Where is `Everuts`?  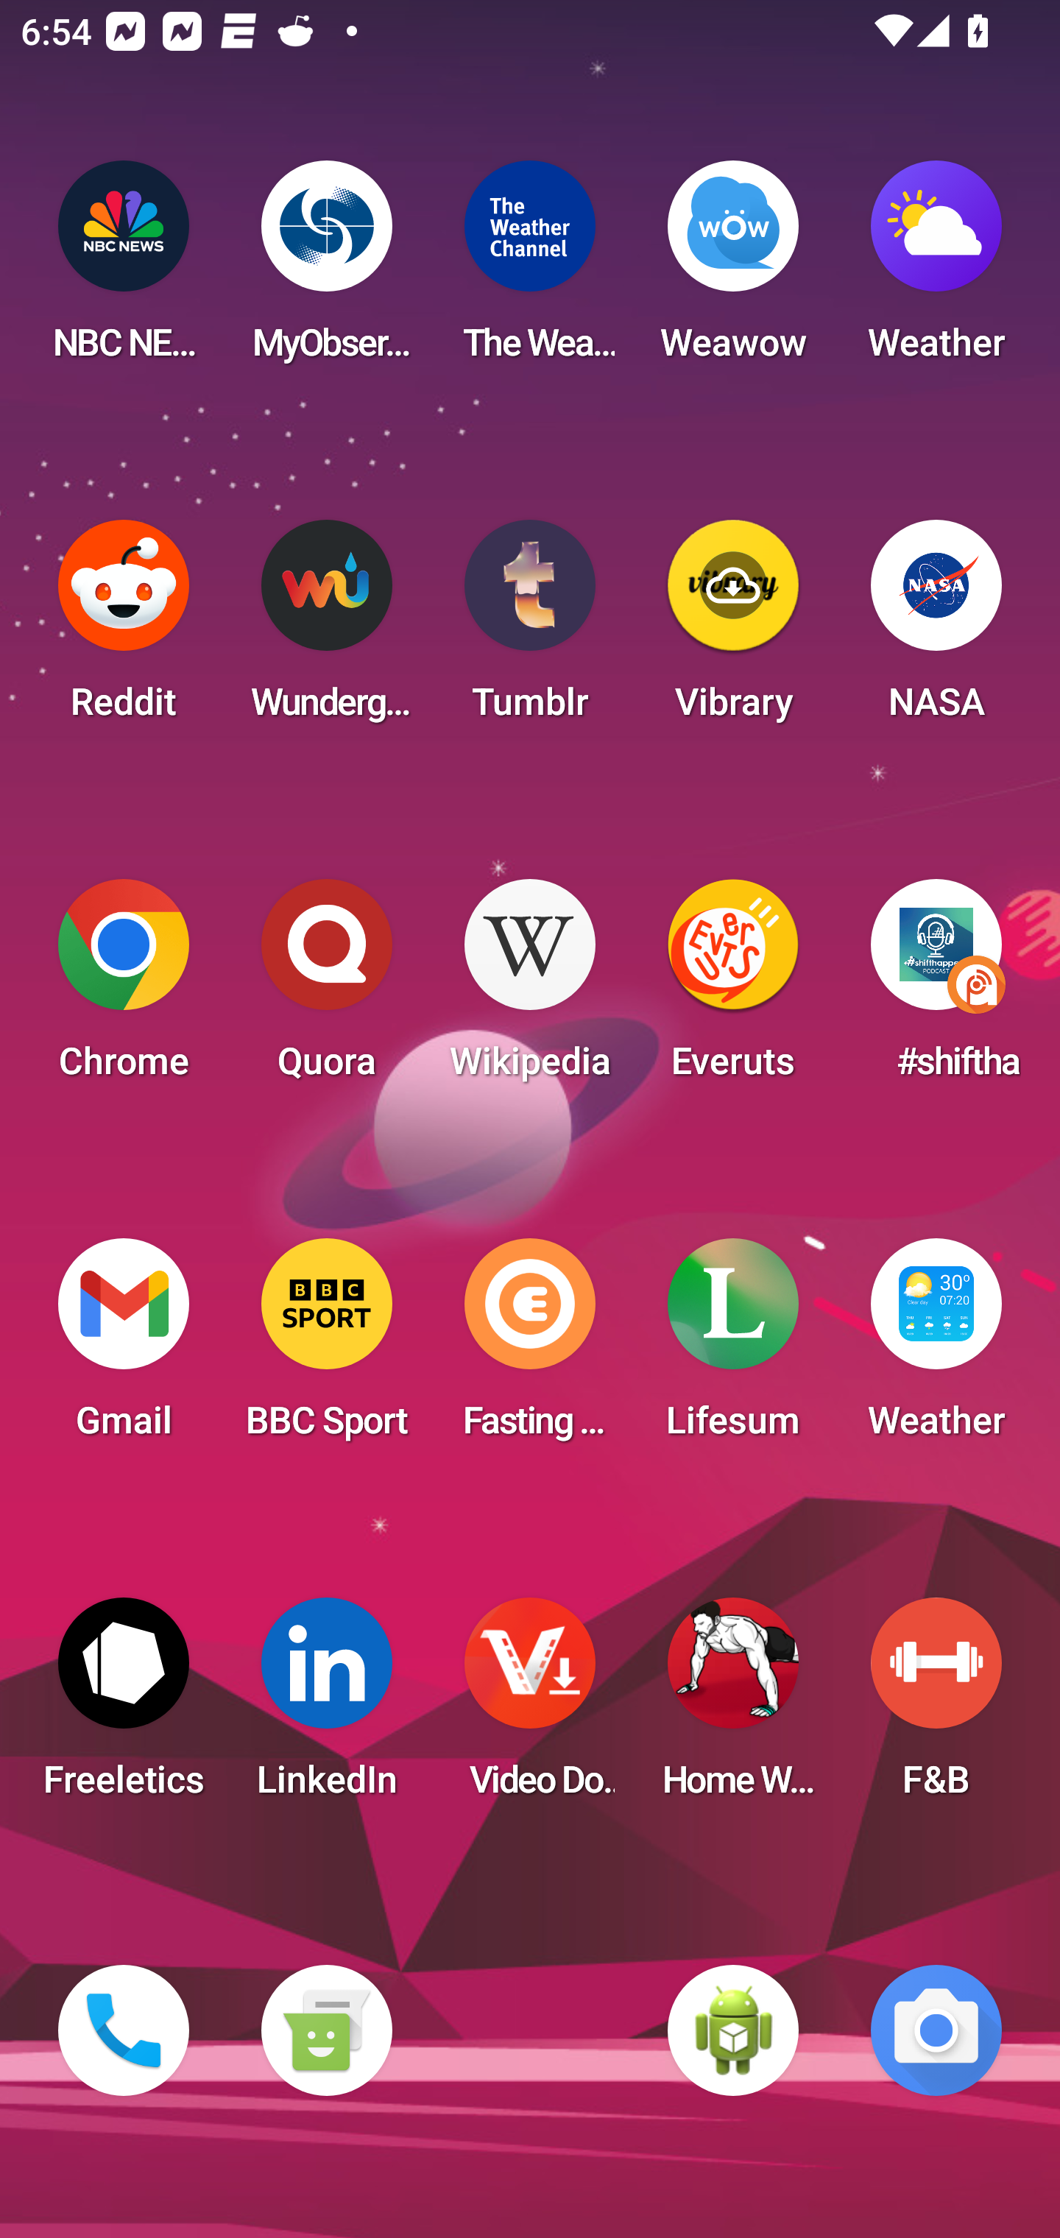
Everuts is located at coordinates (733, 988).